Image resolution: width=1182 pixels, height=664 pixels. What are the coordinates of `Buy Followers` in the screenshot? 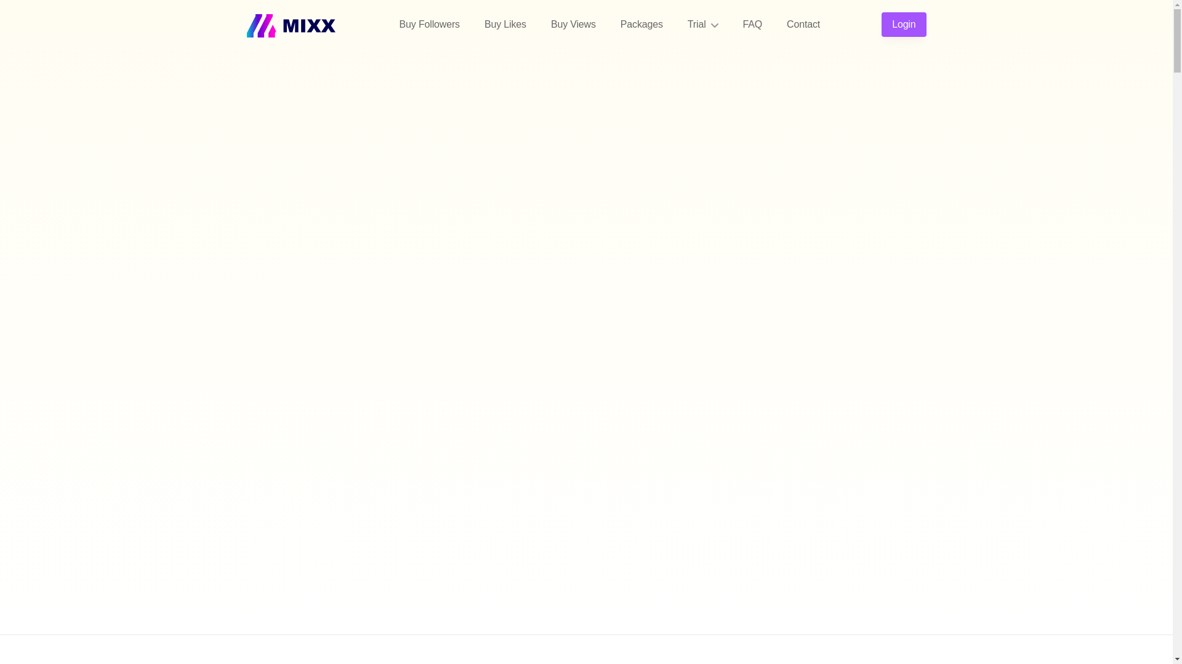 It's located at (430, 25).